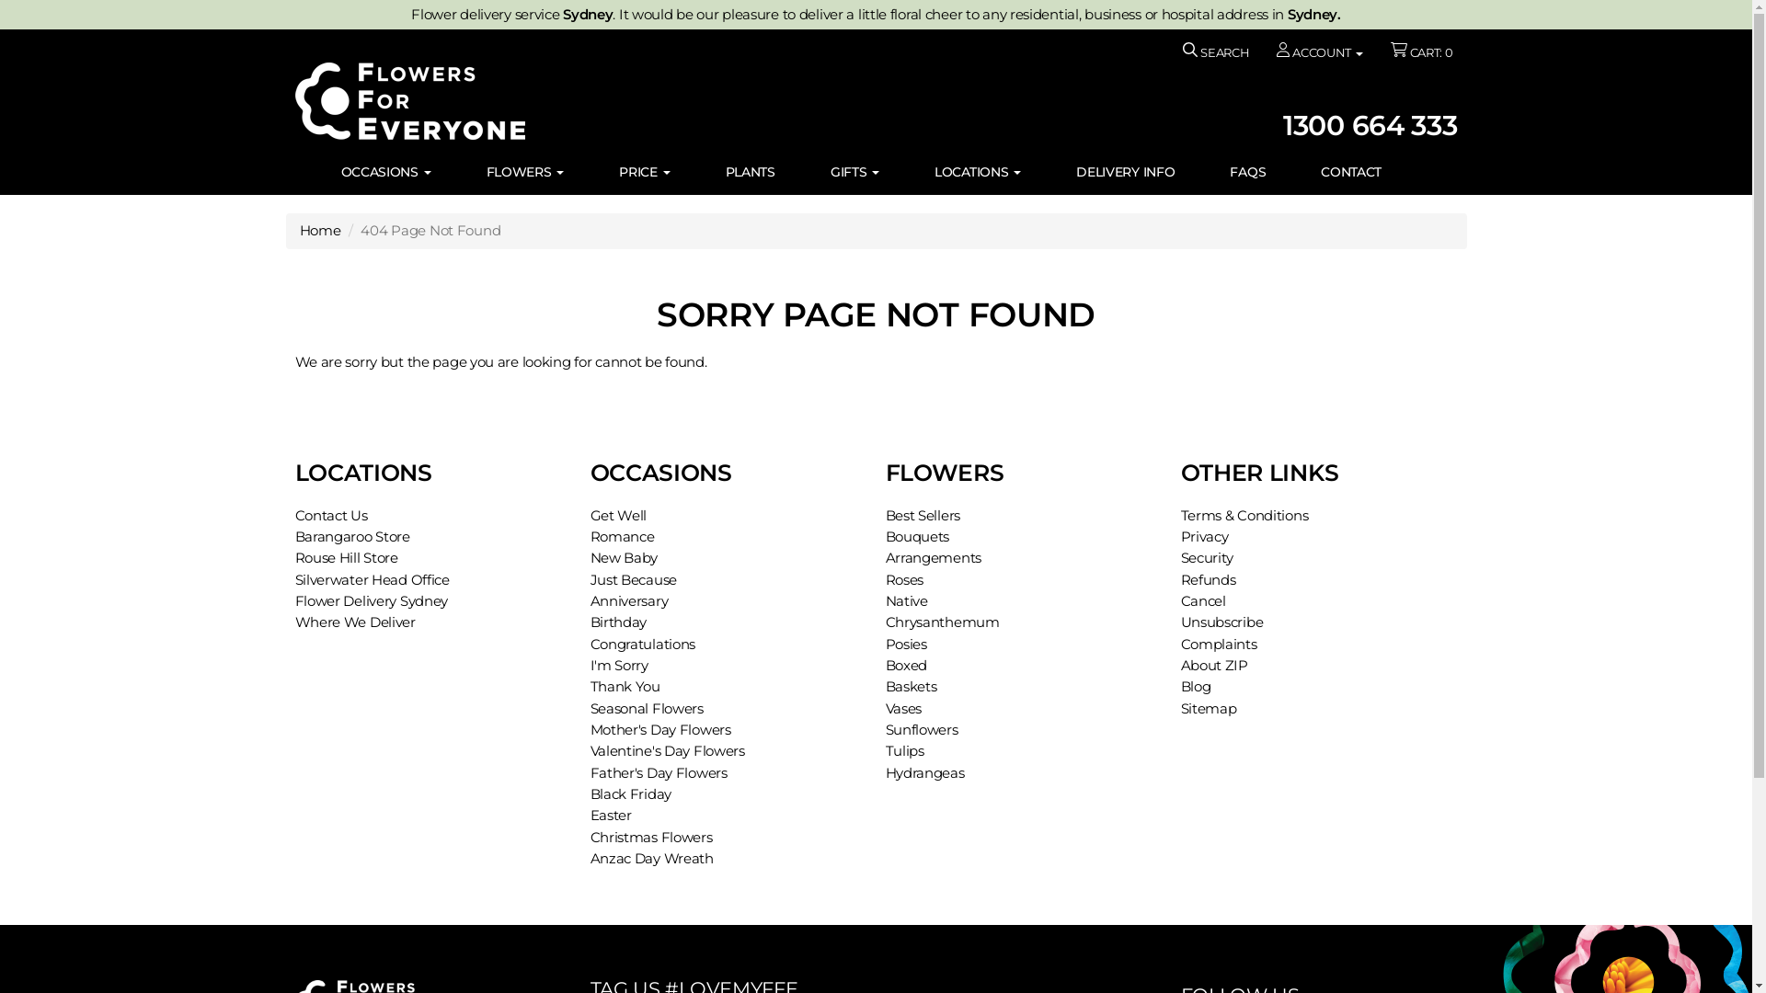 The width and height of the screenshot is (1766, 993). Describe the element at coordinates (625, 687) in the screenshot. I see `Thank You` at that location.